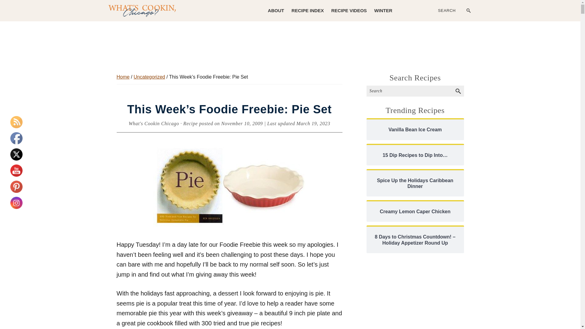 This screenshot has height=329, width=585. Describe the element at coordinates (123, 77) in the screenshot. I see `Home` at that location.